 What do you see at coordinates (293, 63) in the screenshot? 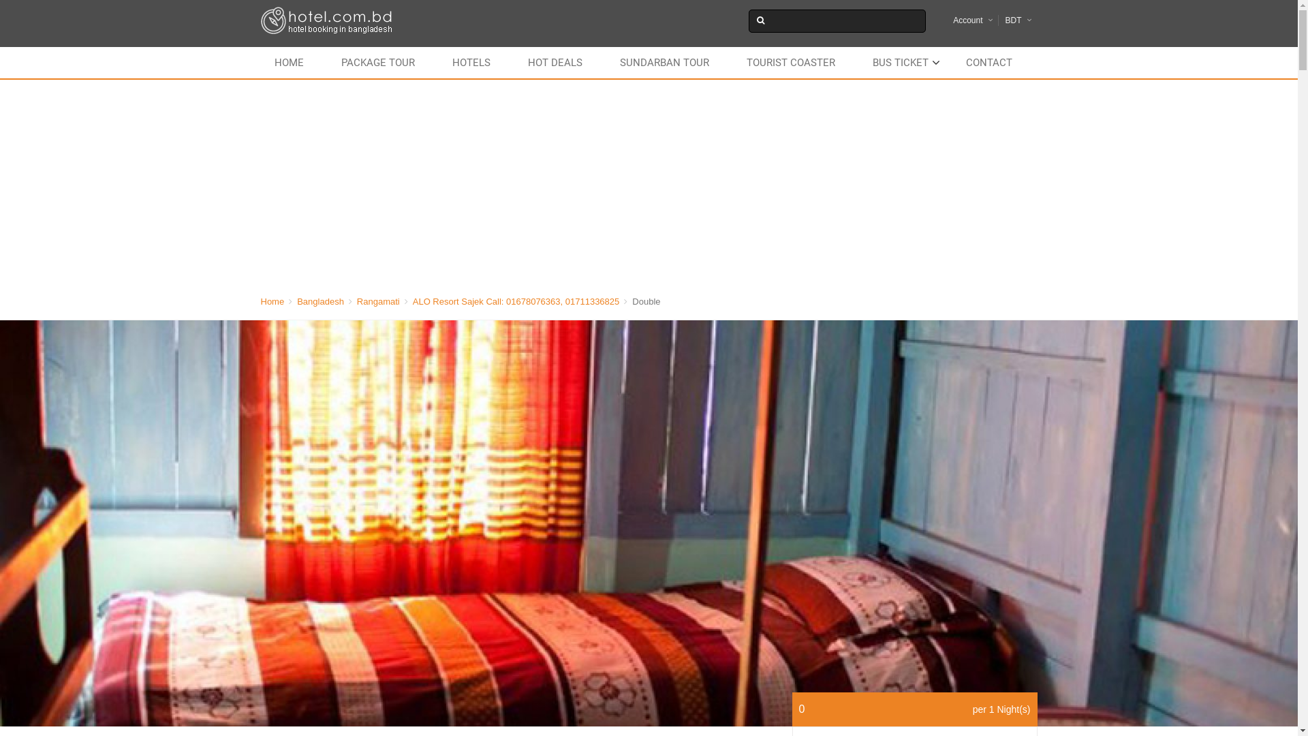
I see `HOME` at bounding box center [293, 63].